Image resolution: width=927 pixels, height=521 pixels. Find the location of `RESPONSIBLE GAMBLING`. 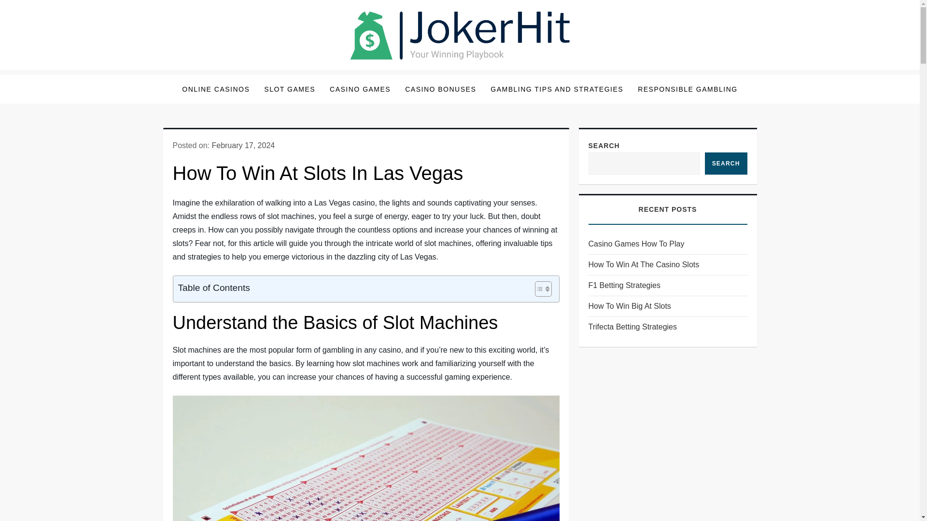

RESPONSIBLE GAMBLING is located at coordinates (688, 89).